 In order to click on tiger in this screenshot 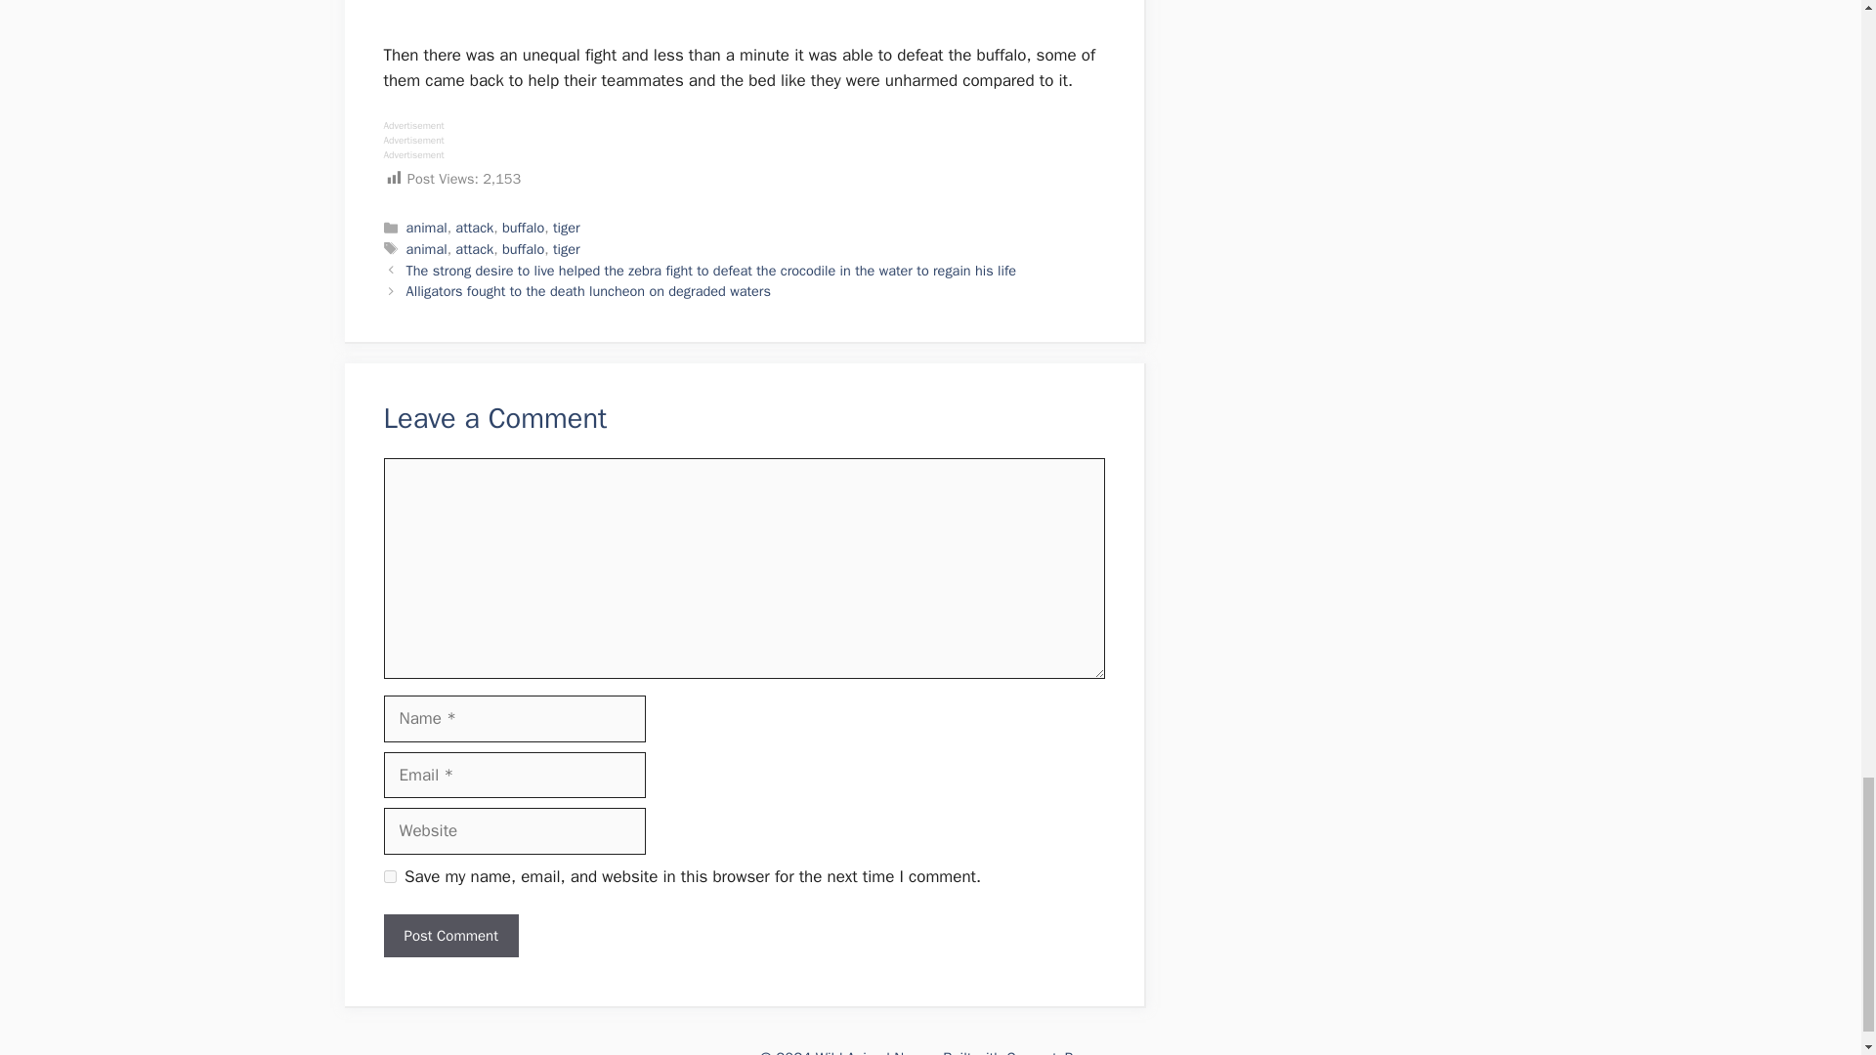, I will do `click(567, 248)`.